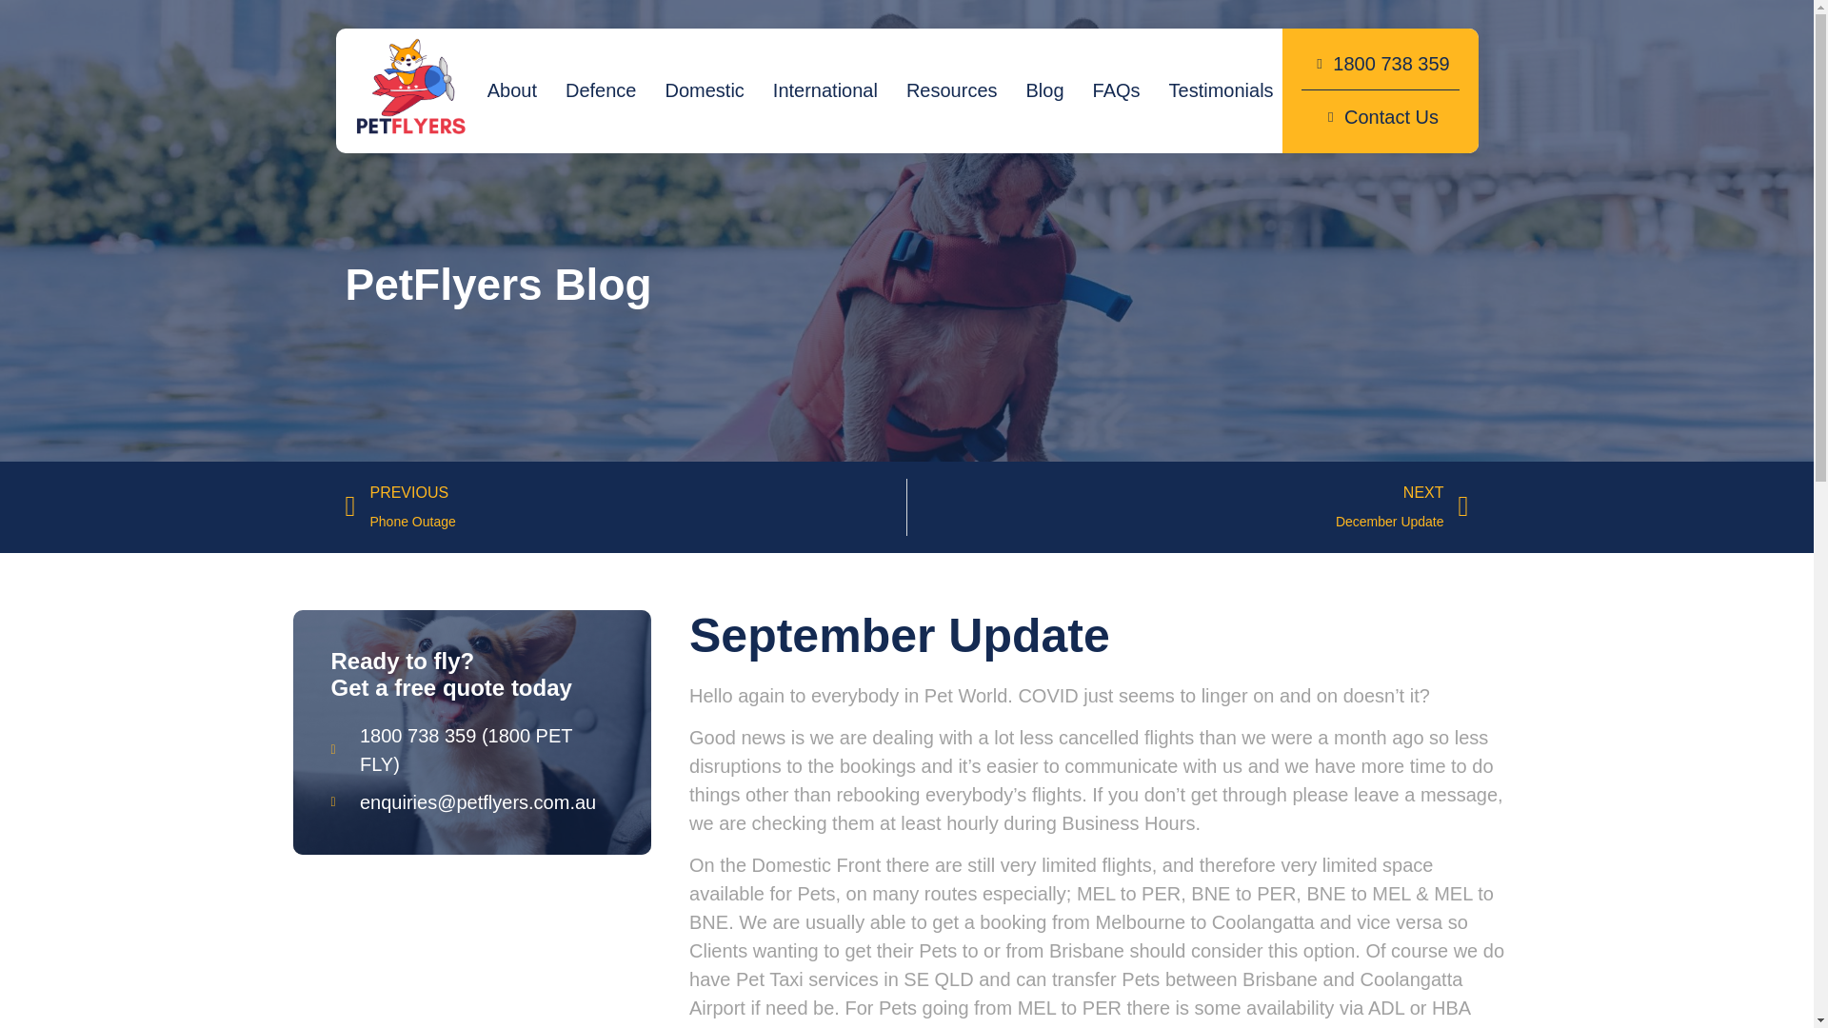 The width and height of the screenshot is (1828, 1028). Describe the element at coordinates (601, 90) in the screenshot. I see `Defence` at that location.